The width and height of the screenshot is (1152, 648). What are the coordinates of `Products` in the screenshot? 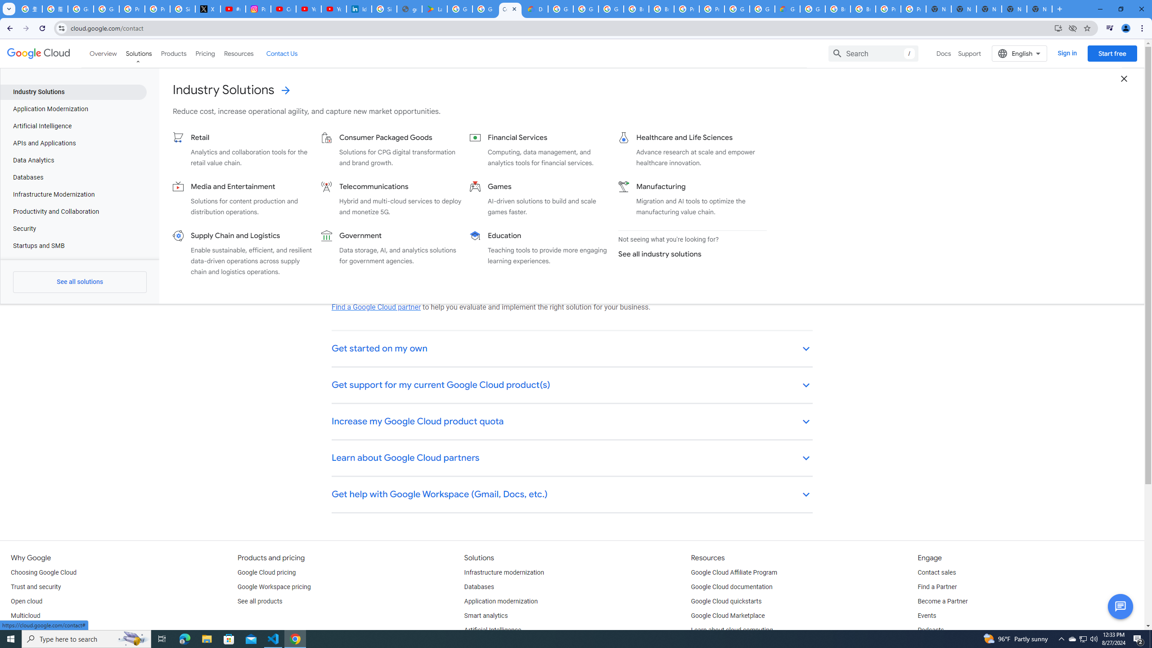 It's located at (173, 53).